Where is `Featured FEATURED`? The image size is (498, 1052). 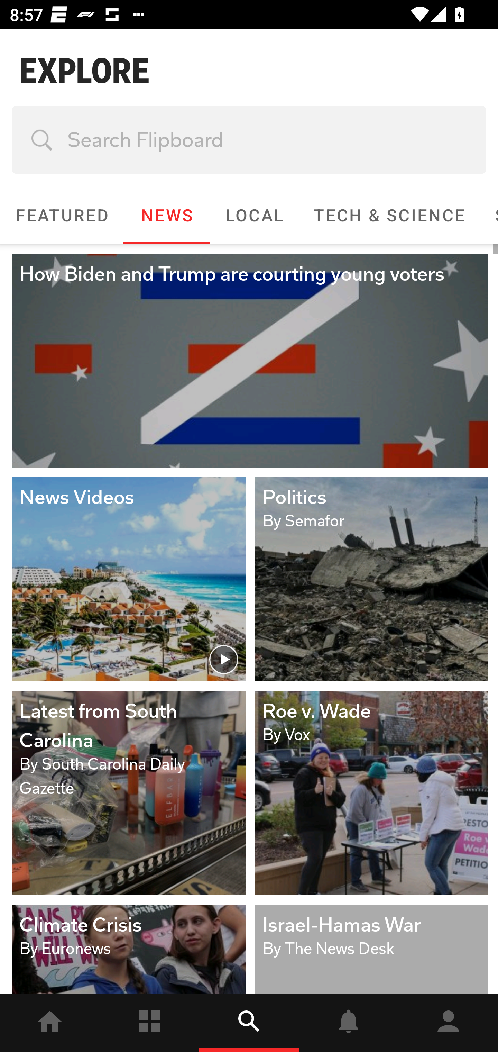 Featured FEATURED is located at coordinates (62, 215).